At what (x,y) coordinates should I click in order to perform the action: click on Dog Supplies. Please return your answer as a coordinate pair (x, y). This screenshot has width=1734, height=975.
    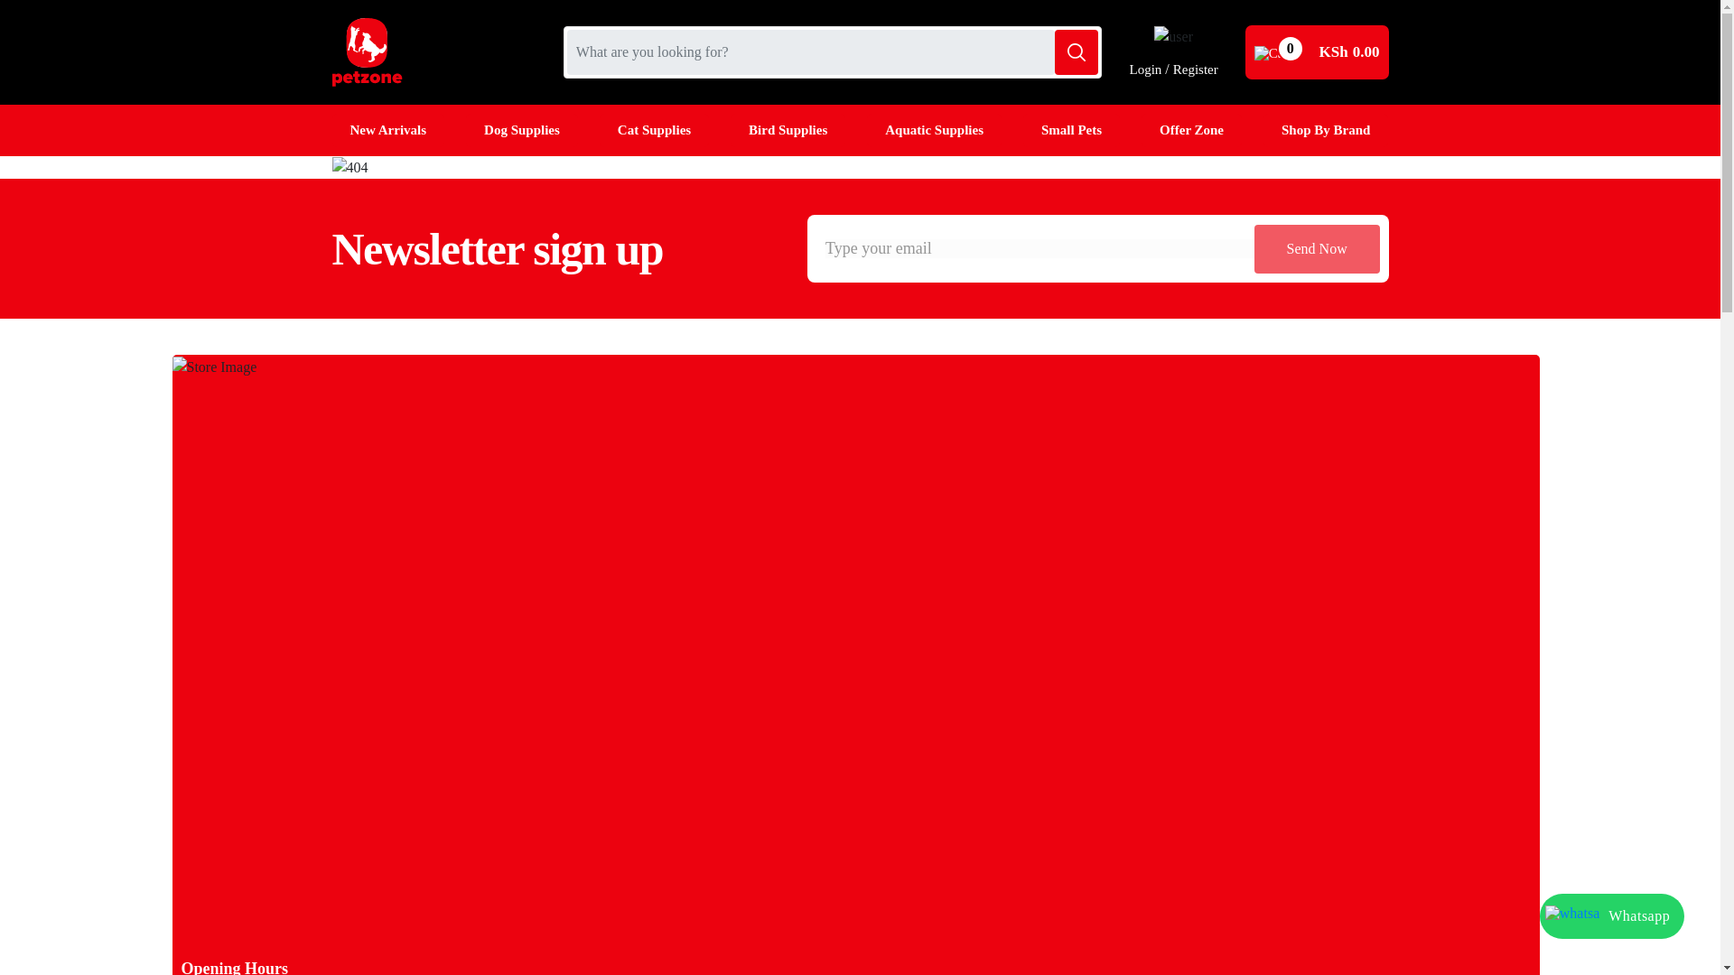
    Looking at the image, I should click on (522, 130).